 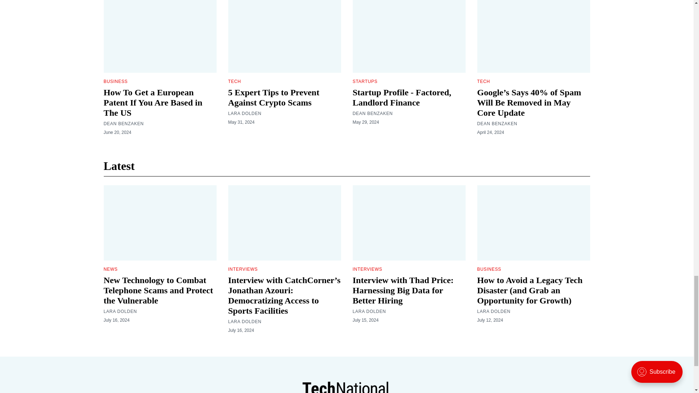 What do you see at coordinates (365, 82) in the screenshot?
I see `STARTUPS` at bounding box center [365, 82].